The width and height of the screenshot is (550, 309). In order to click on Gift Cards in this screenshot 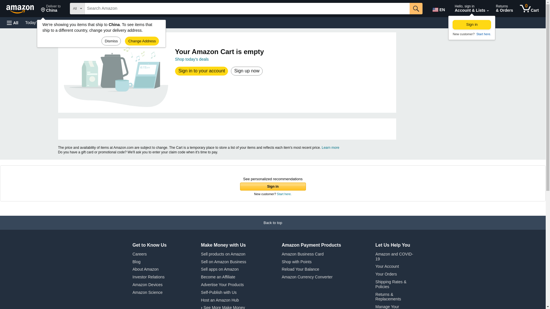, I will do `click(51, 9)`.